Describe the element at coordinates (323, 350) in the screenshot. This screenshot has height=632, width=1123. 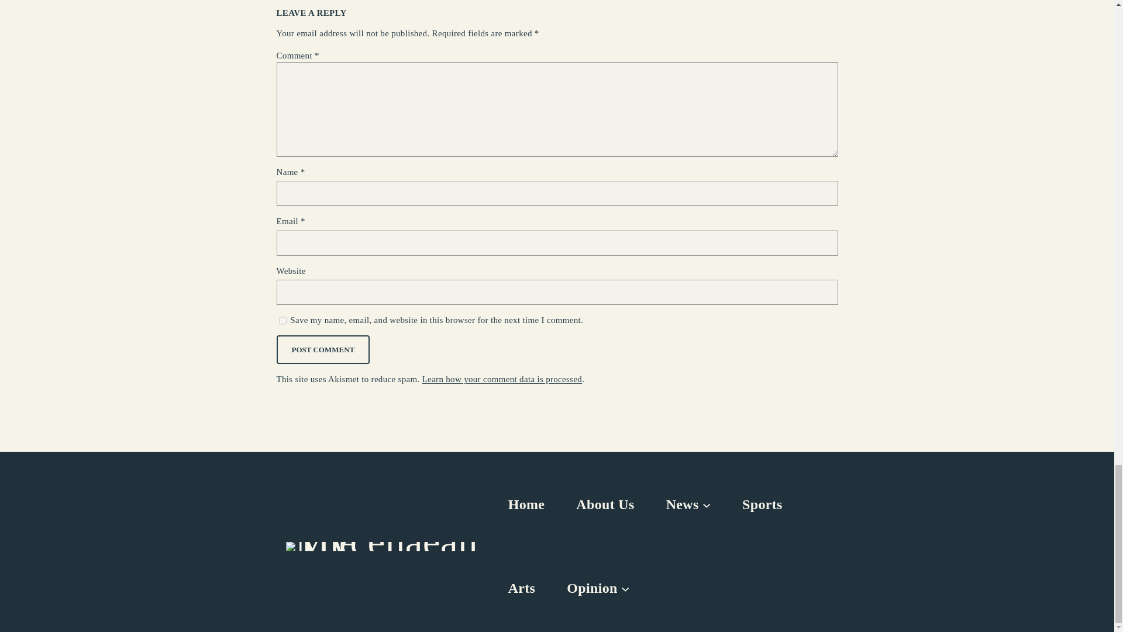
I see `Post Comment` at that location.